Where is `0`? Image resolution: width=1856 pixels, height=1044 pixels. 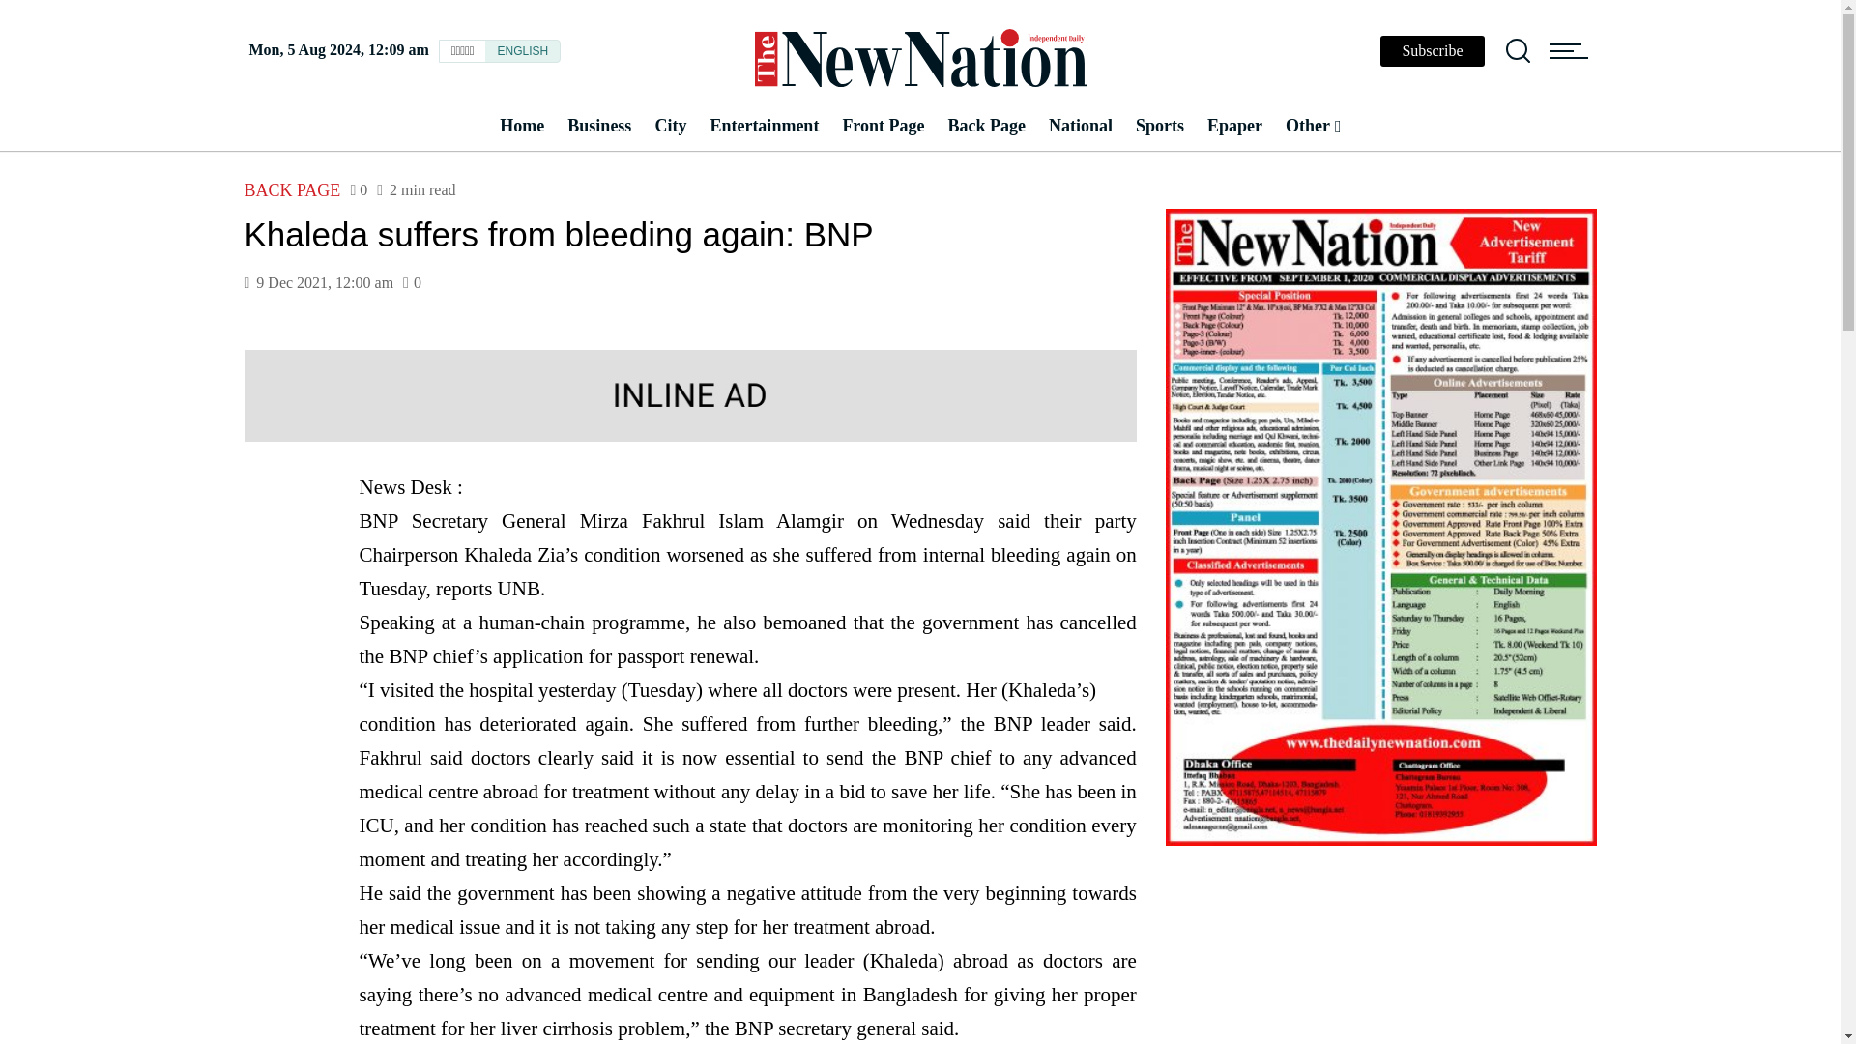 0 is located at coordinates (412, 283).